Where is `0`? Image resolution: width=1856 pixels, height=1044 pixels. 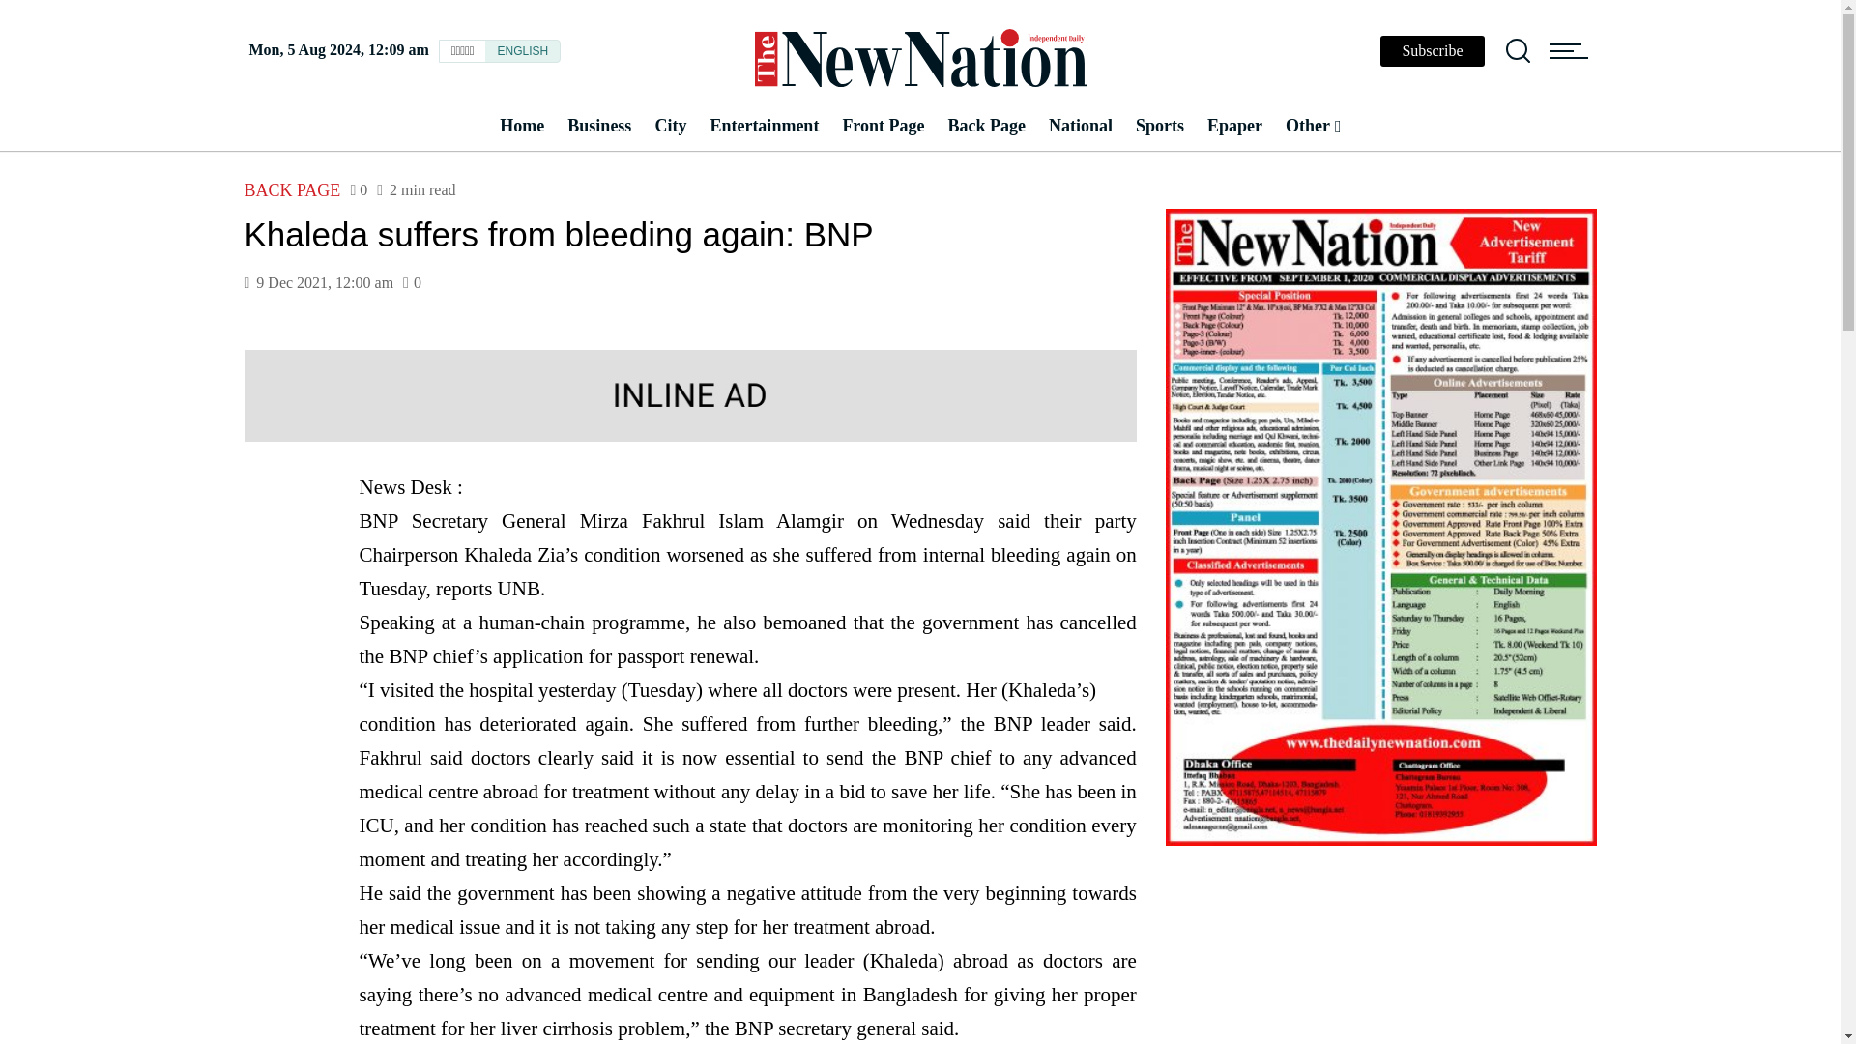 0 is located at coordinates (412, 283).